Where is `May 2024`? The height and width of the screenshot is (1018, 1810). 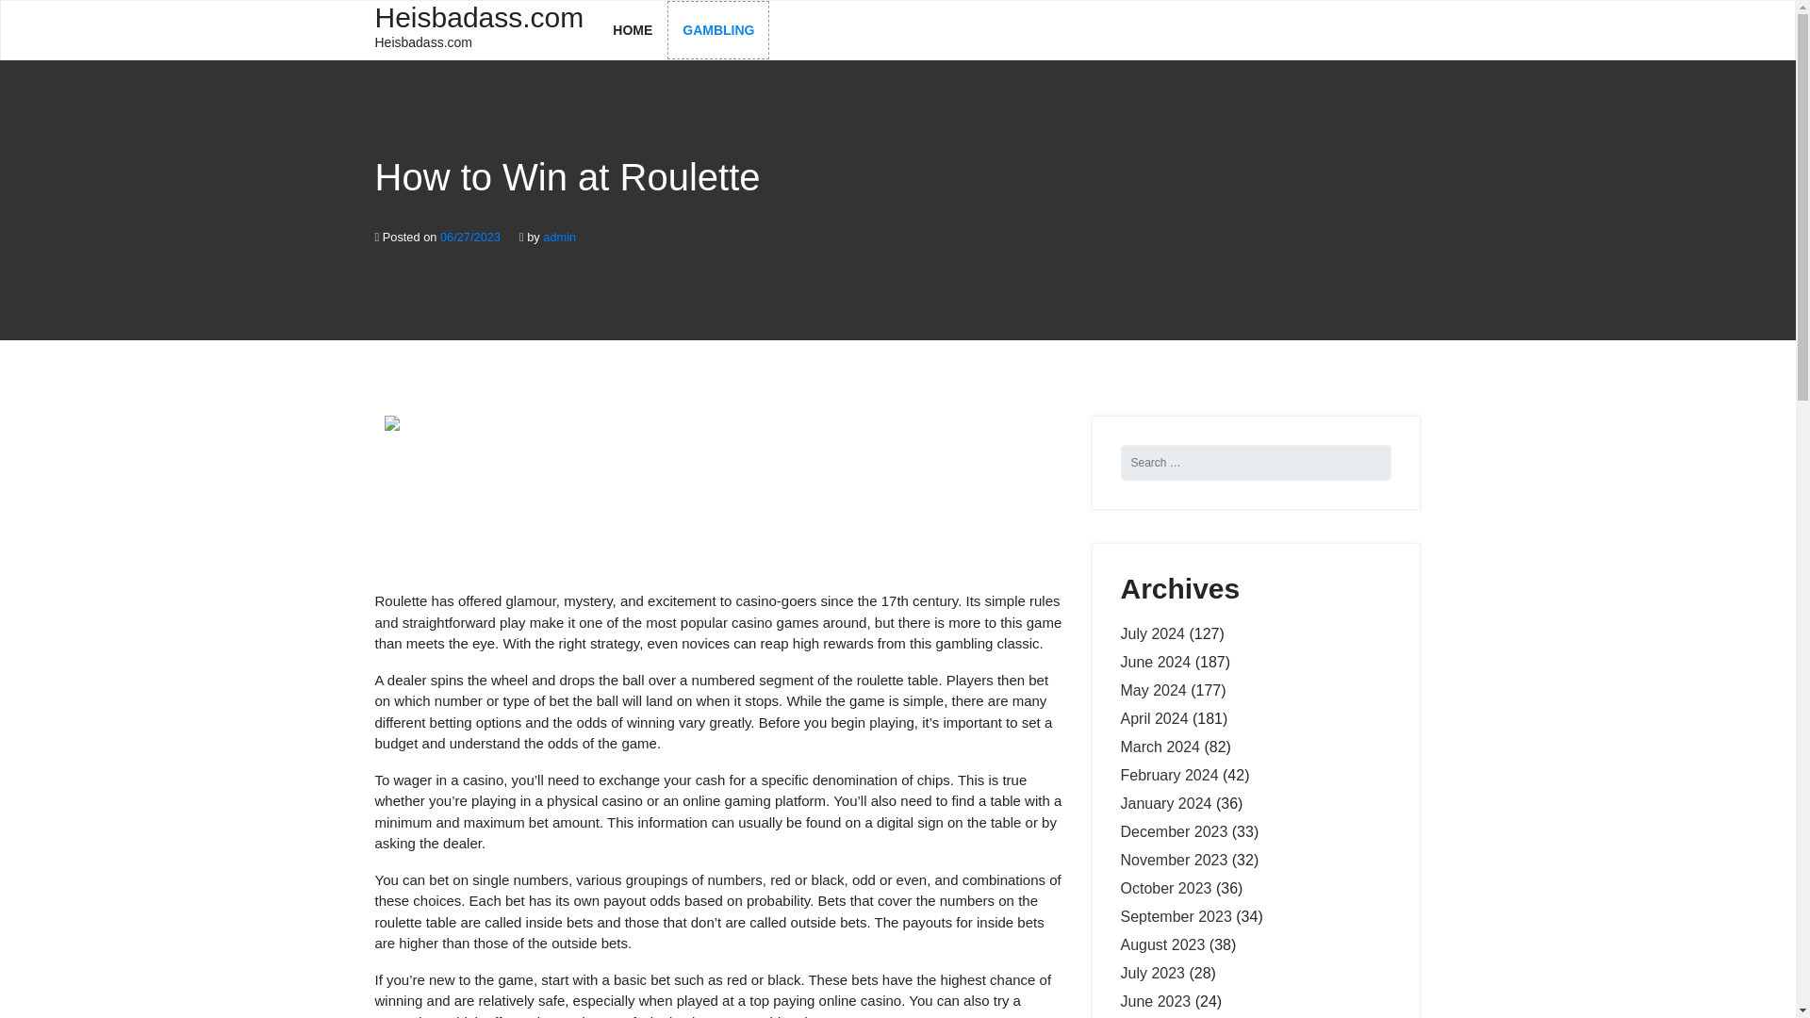
May 2024 is located at coordinates (1173, 860).